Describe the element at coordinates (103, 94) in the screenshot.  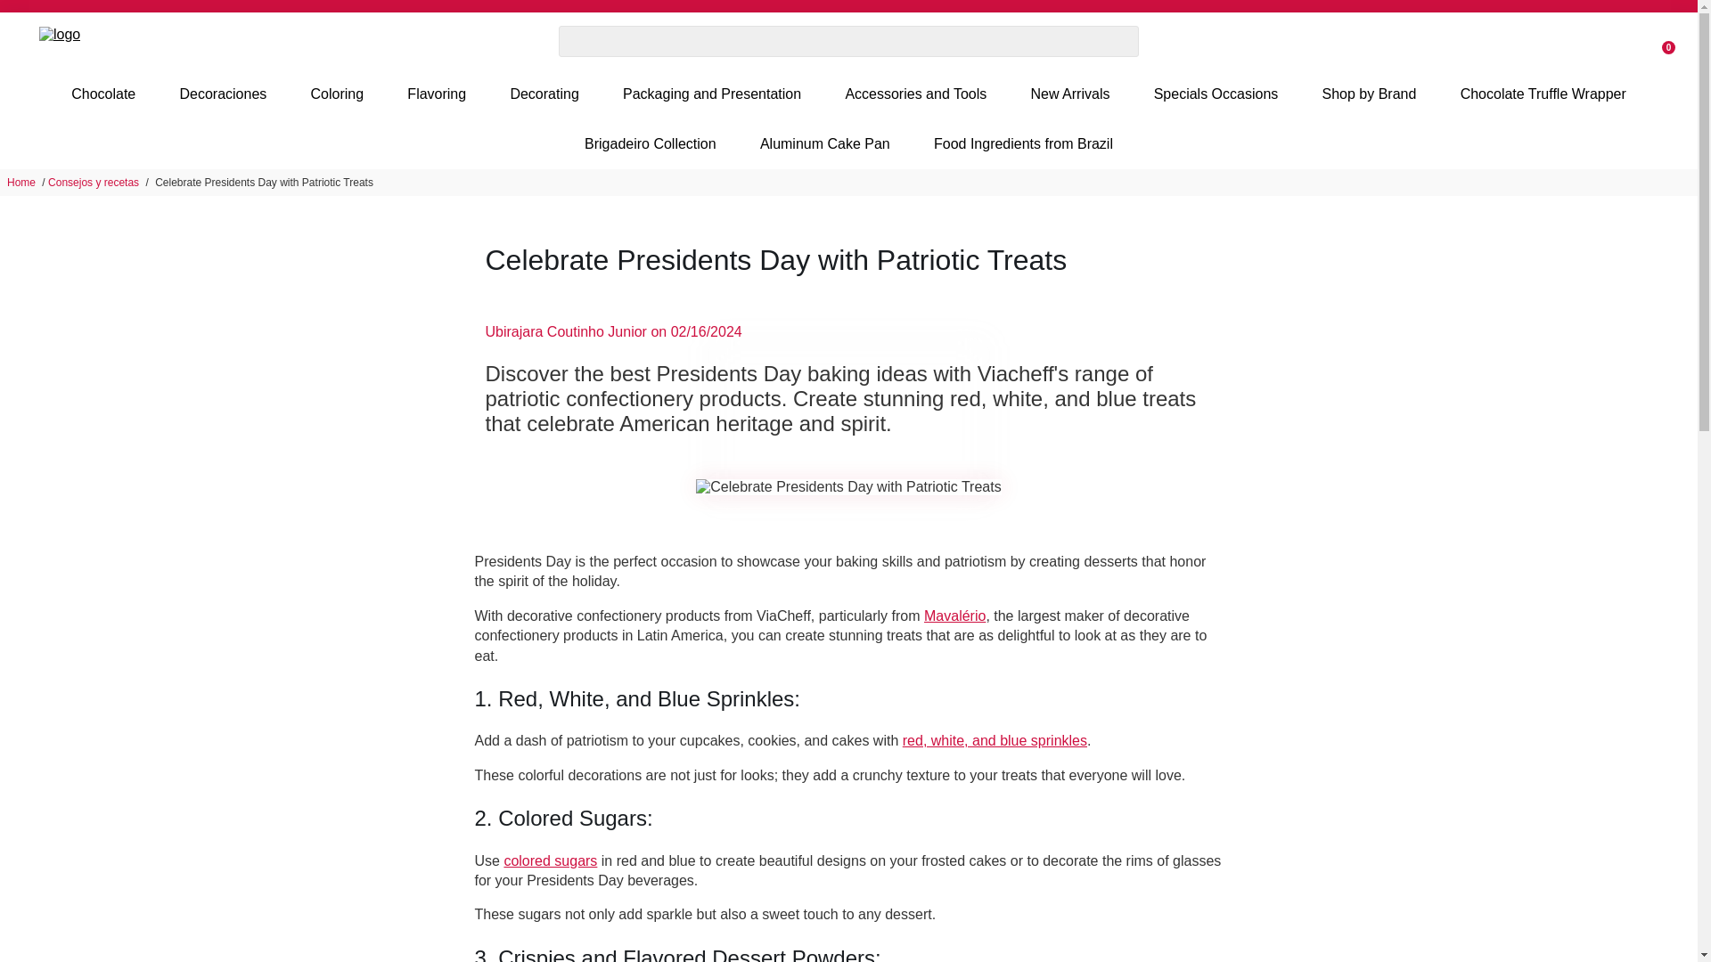
I see `Chocolate` at that location.